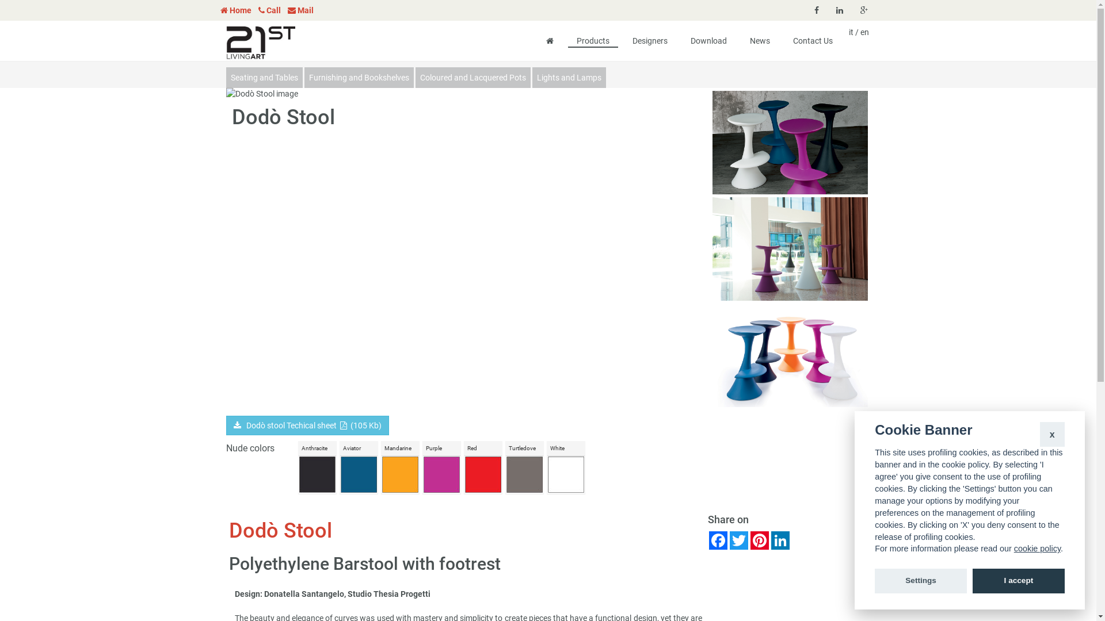 The image size is (1105, 621). What do you see at coordinates (760, 33) in the screenshot?
I see `News` at bounding box center [760, 33].